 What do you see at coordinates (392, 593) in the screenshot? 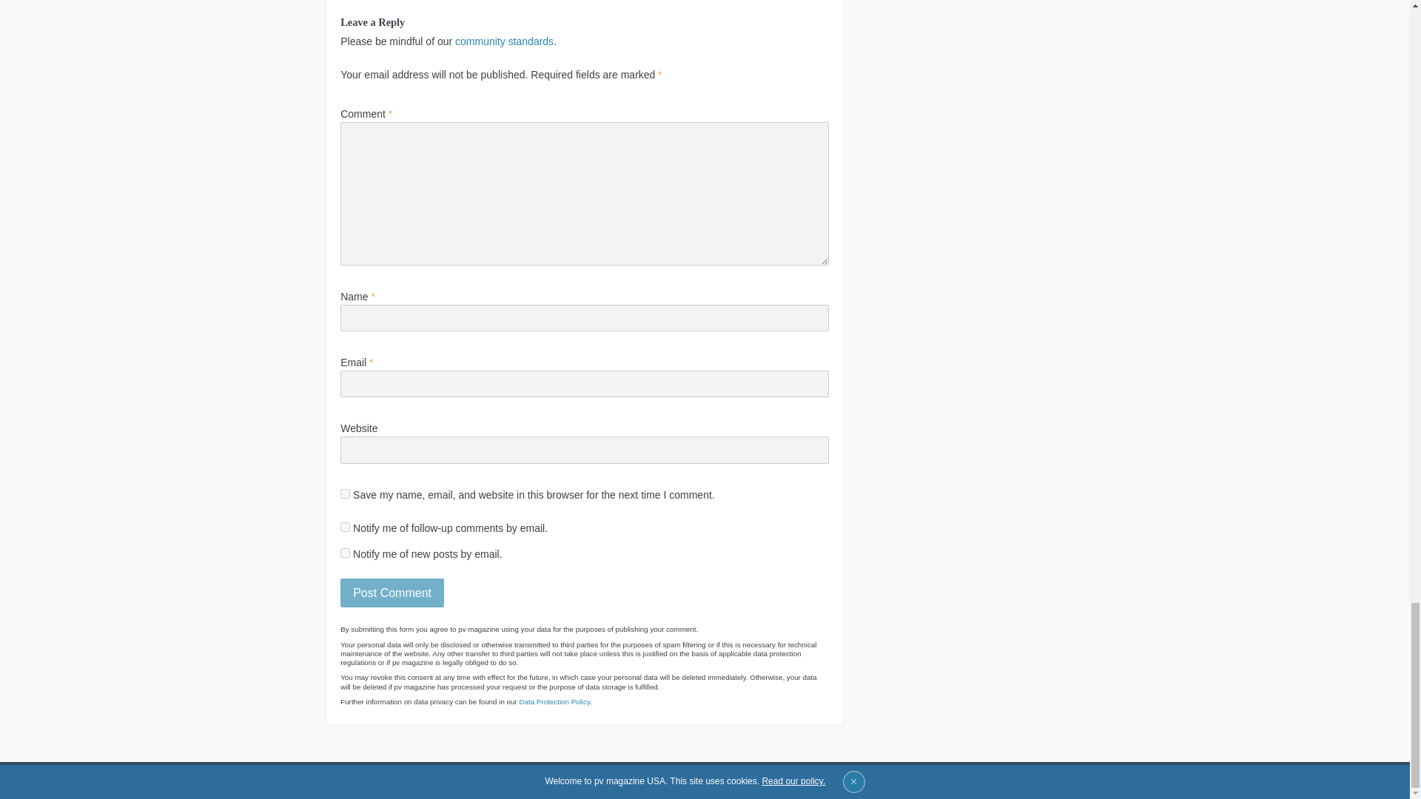
I see `Post Comment` at bounding box center [392, 593].